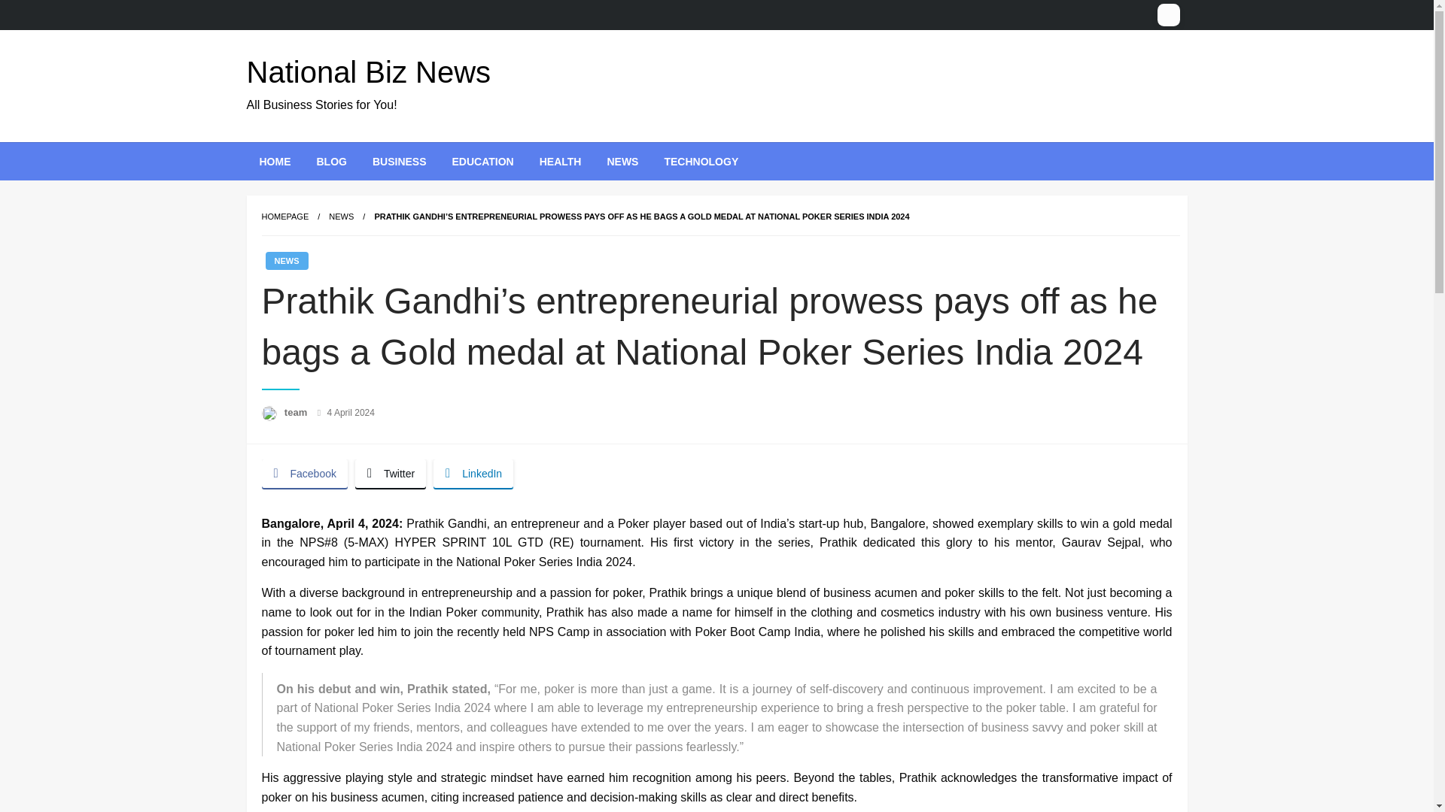 Image resolution: width=1445 pixels, height=812 pixels. Describe the element at coordinates (342, 216) in the screenshot. I see `News` at that location.